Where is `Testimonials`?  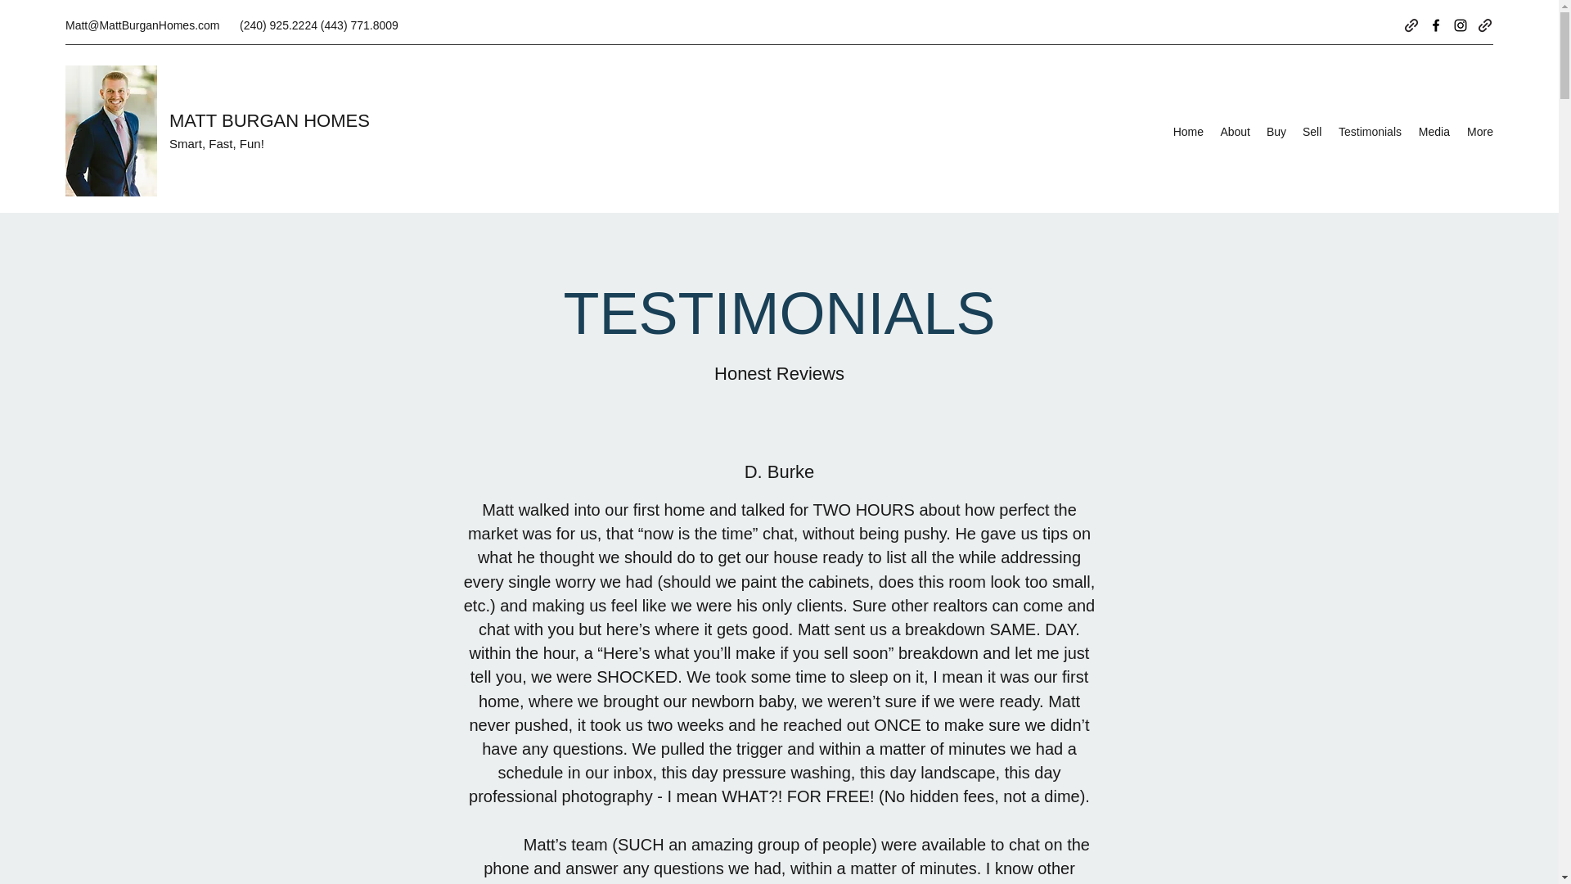
Testimonials is located at coordinates (1369, 131).